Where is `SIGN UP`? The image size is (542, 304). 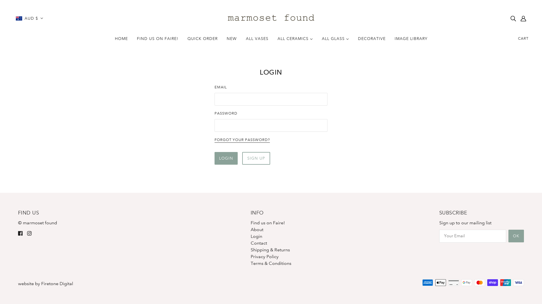
SIGN UP is located at coordinates (256, 158).